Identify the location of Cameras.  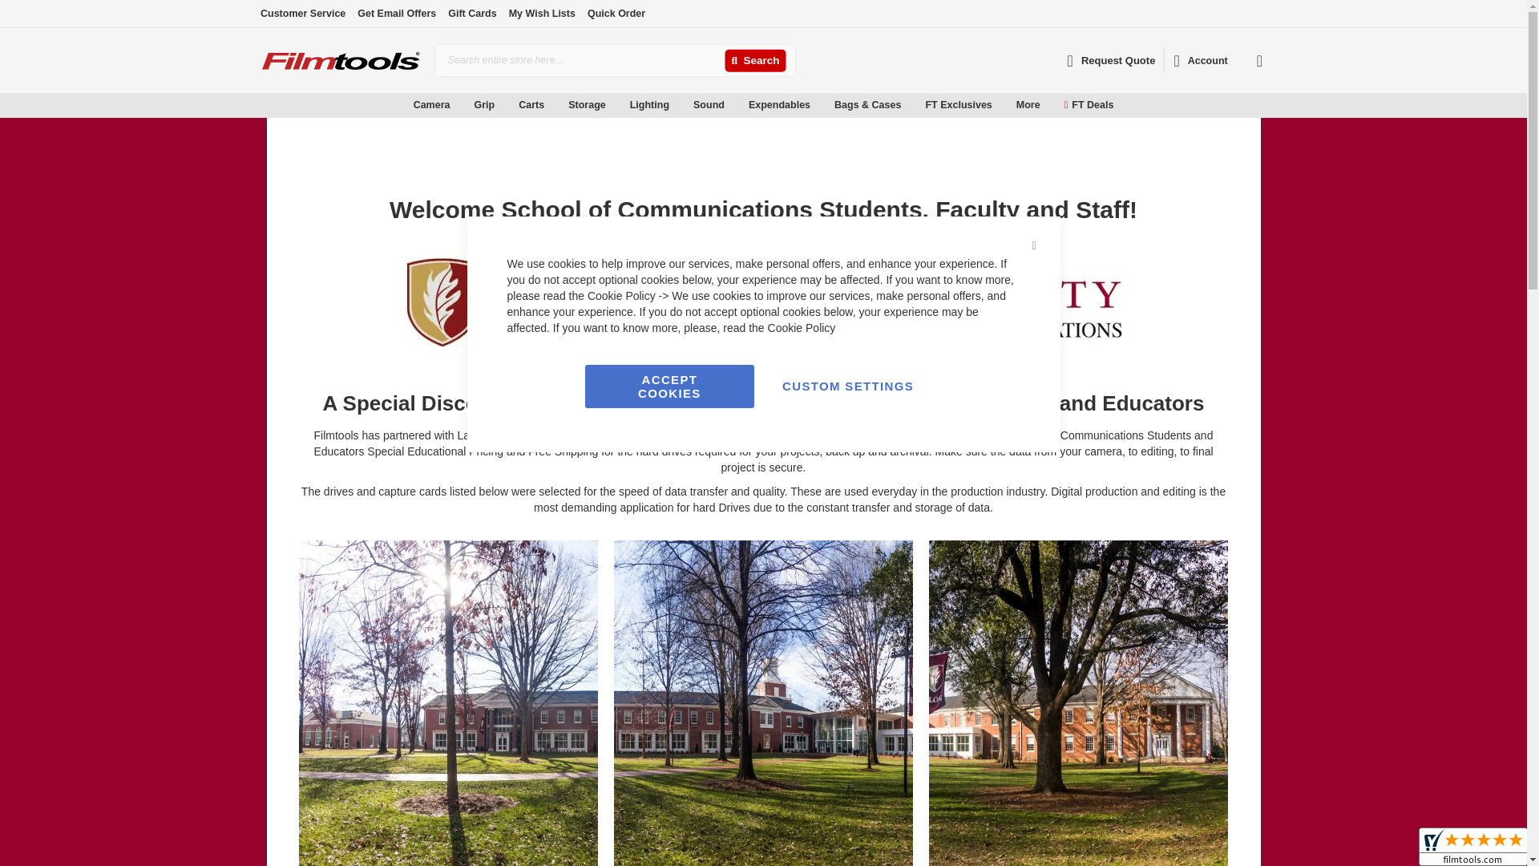
(349, 123).